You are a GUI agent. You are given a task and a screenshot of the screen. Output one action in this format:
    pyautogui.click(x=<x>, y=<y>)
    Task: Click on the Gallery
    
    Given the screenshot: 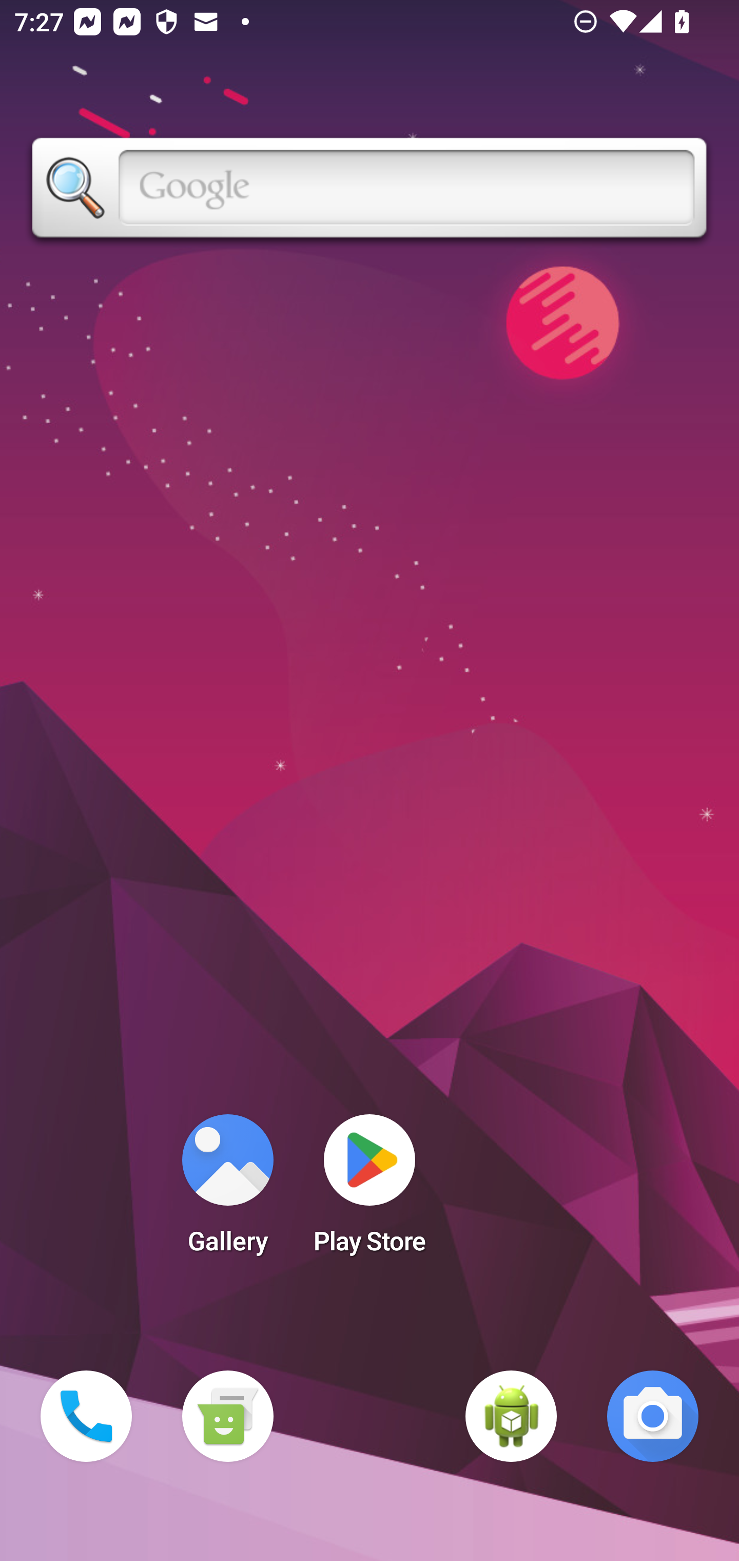 What is the action you would take?
    pyautogui.click(x=227, y=1190)
    